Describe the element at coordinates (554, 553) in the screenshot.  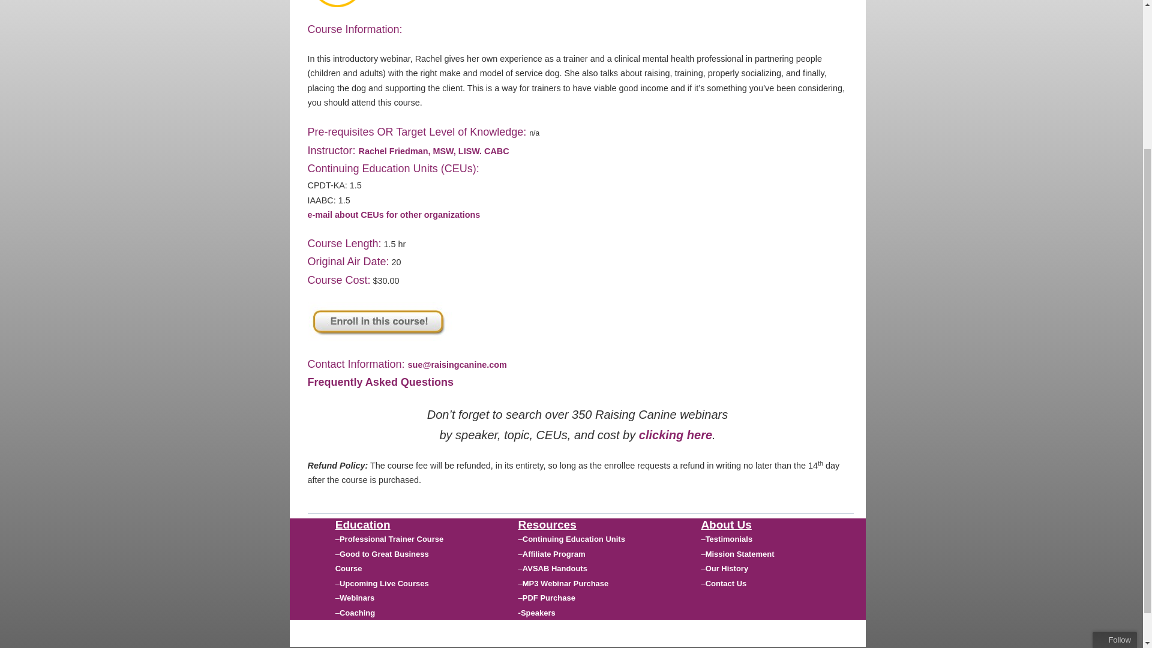
I see `Affiliate Program` at that location.